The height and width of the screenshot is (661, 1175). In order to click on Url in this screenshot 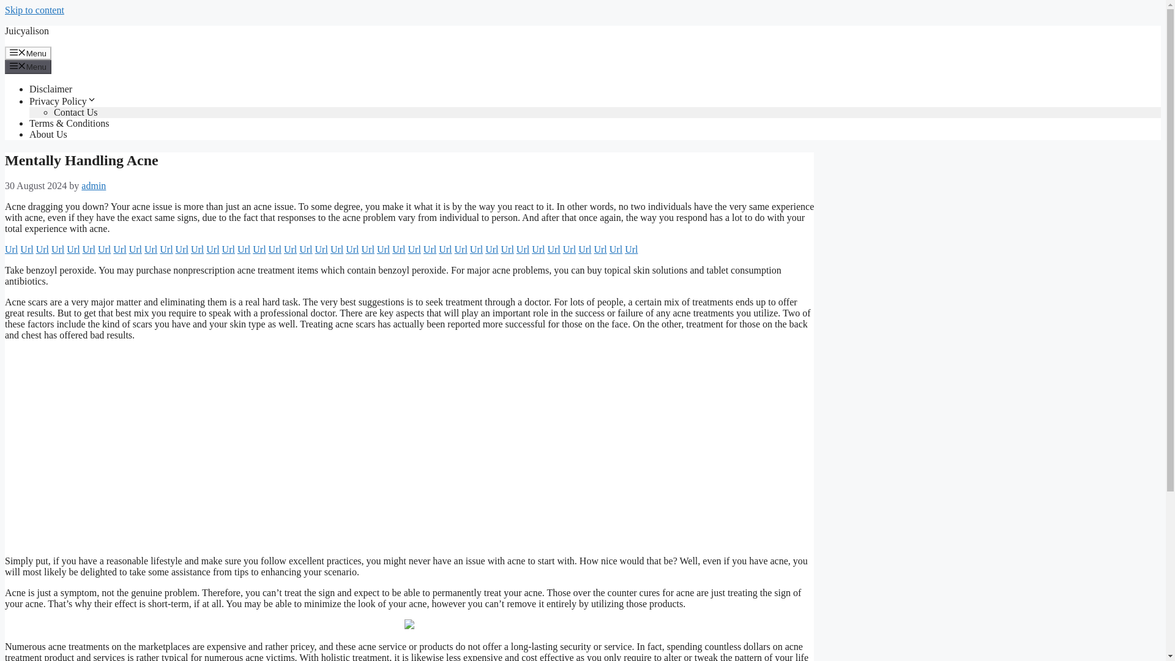, I will do `click(58, 248)`.